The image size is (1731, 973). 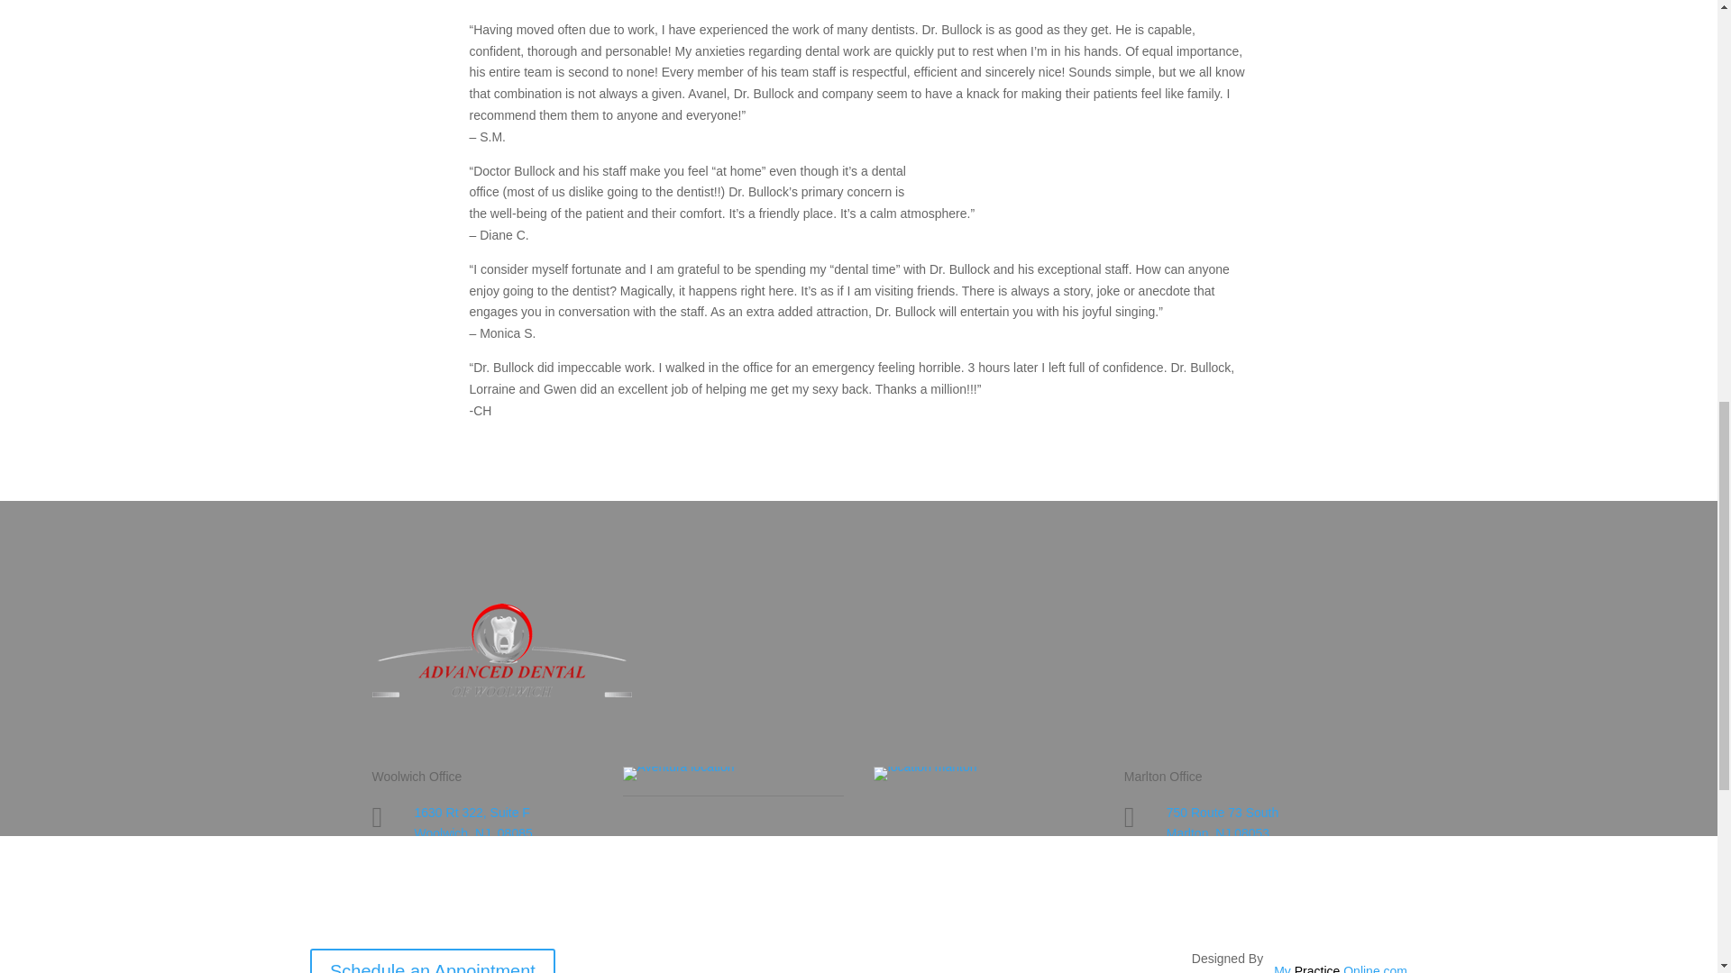 I want to click on marlton-dentist-logo, so click(x=501, y=650).